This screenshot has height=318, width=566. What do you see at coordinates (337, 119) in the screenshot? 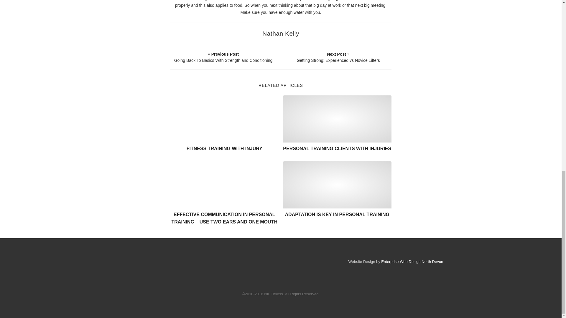
I see `Personal training clients with Injuries` at bounding box center [337, 119].